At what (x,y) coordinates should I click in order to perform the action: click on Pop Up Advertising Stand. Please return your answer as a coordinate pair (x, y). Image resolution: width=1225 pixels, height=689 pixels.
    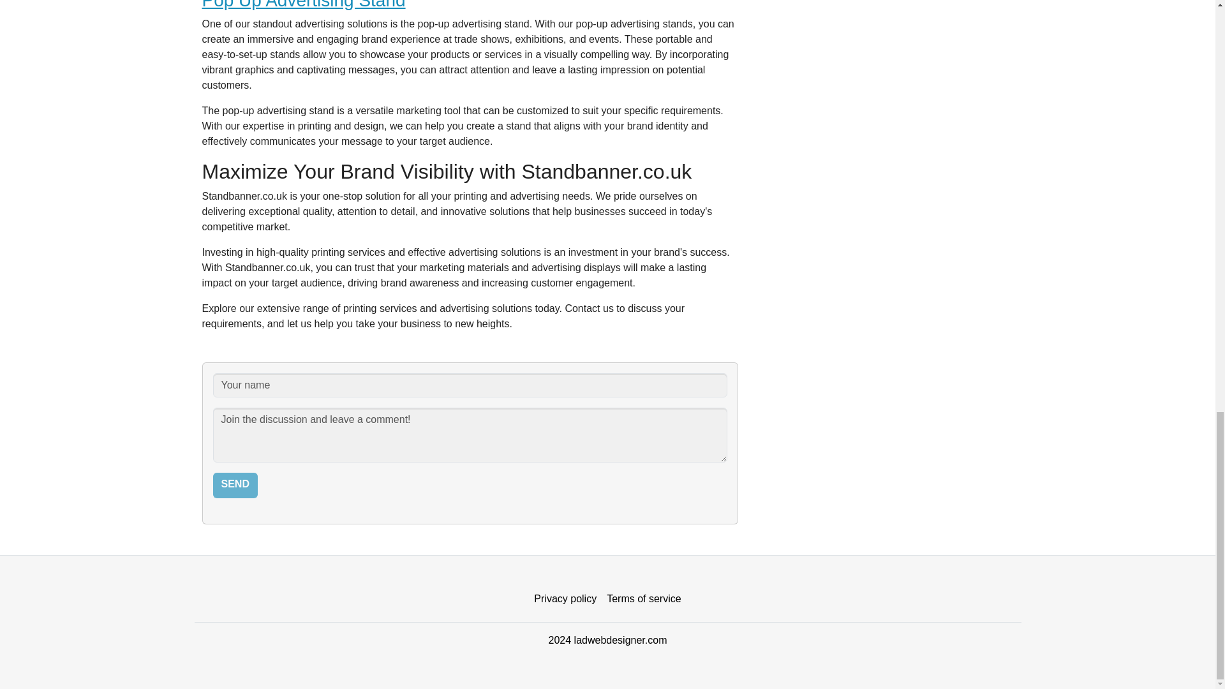
    Looking at the image, I should click on (304, 5).